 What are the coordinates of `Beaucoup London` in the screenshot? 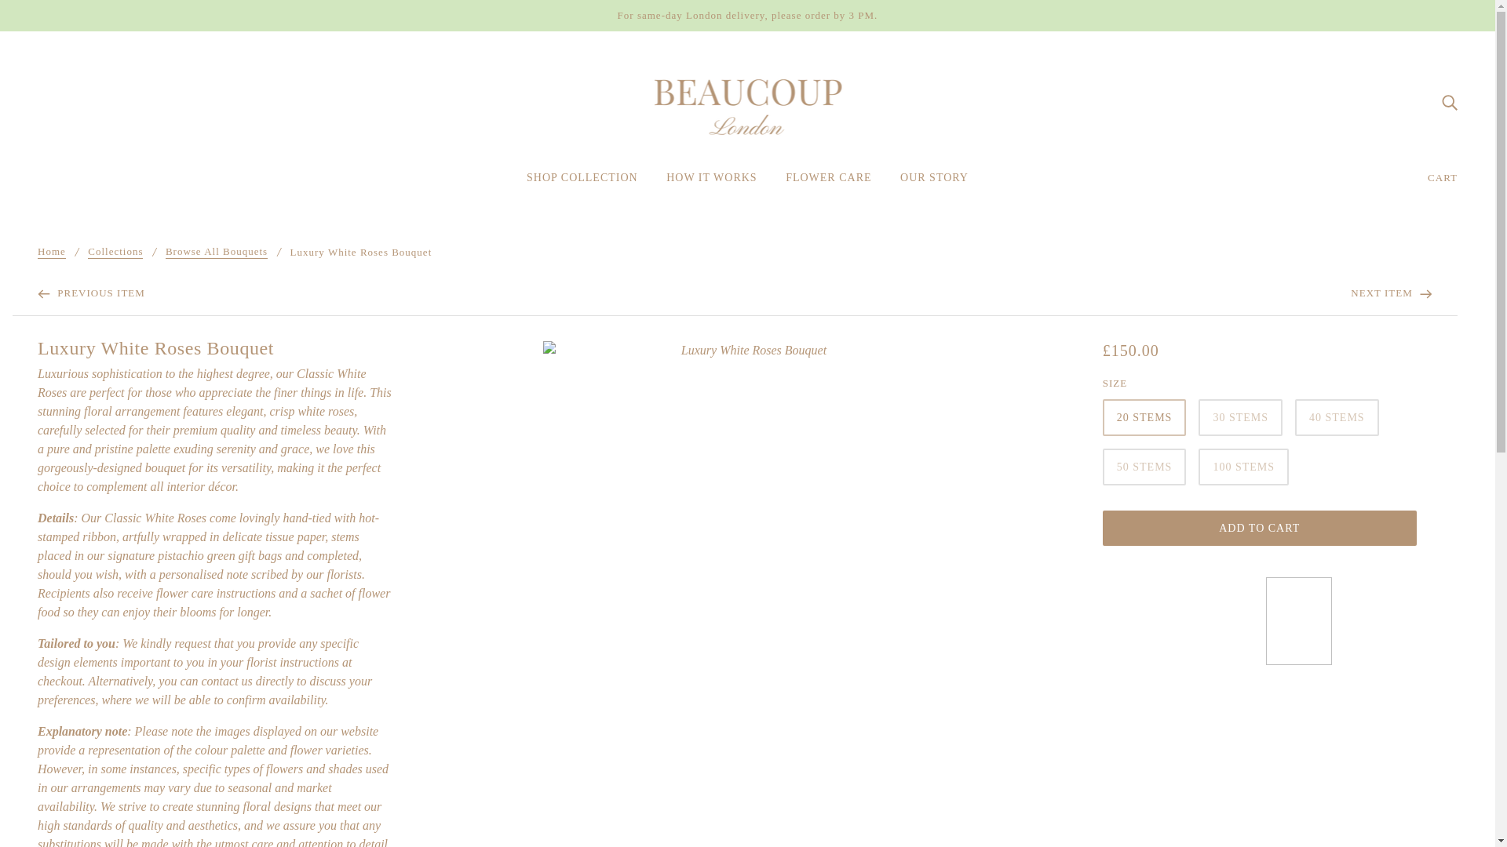 It's located at (747, 100).